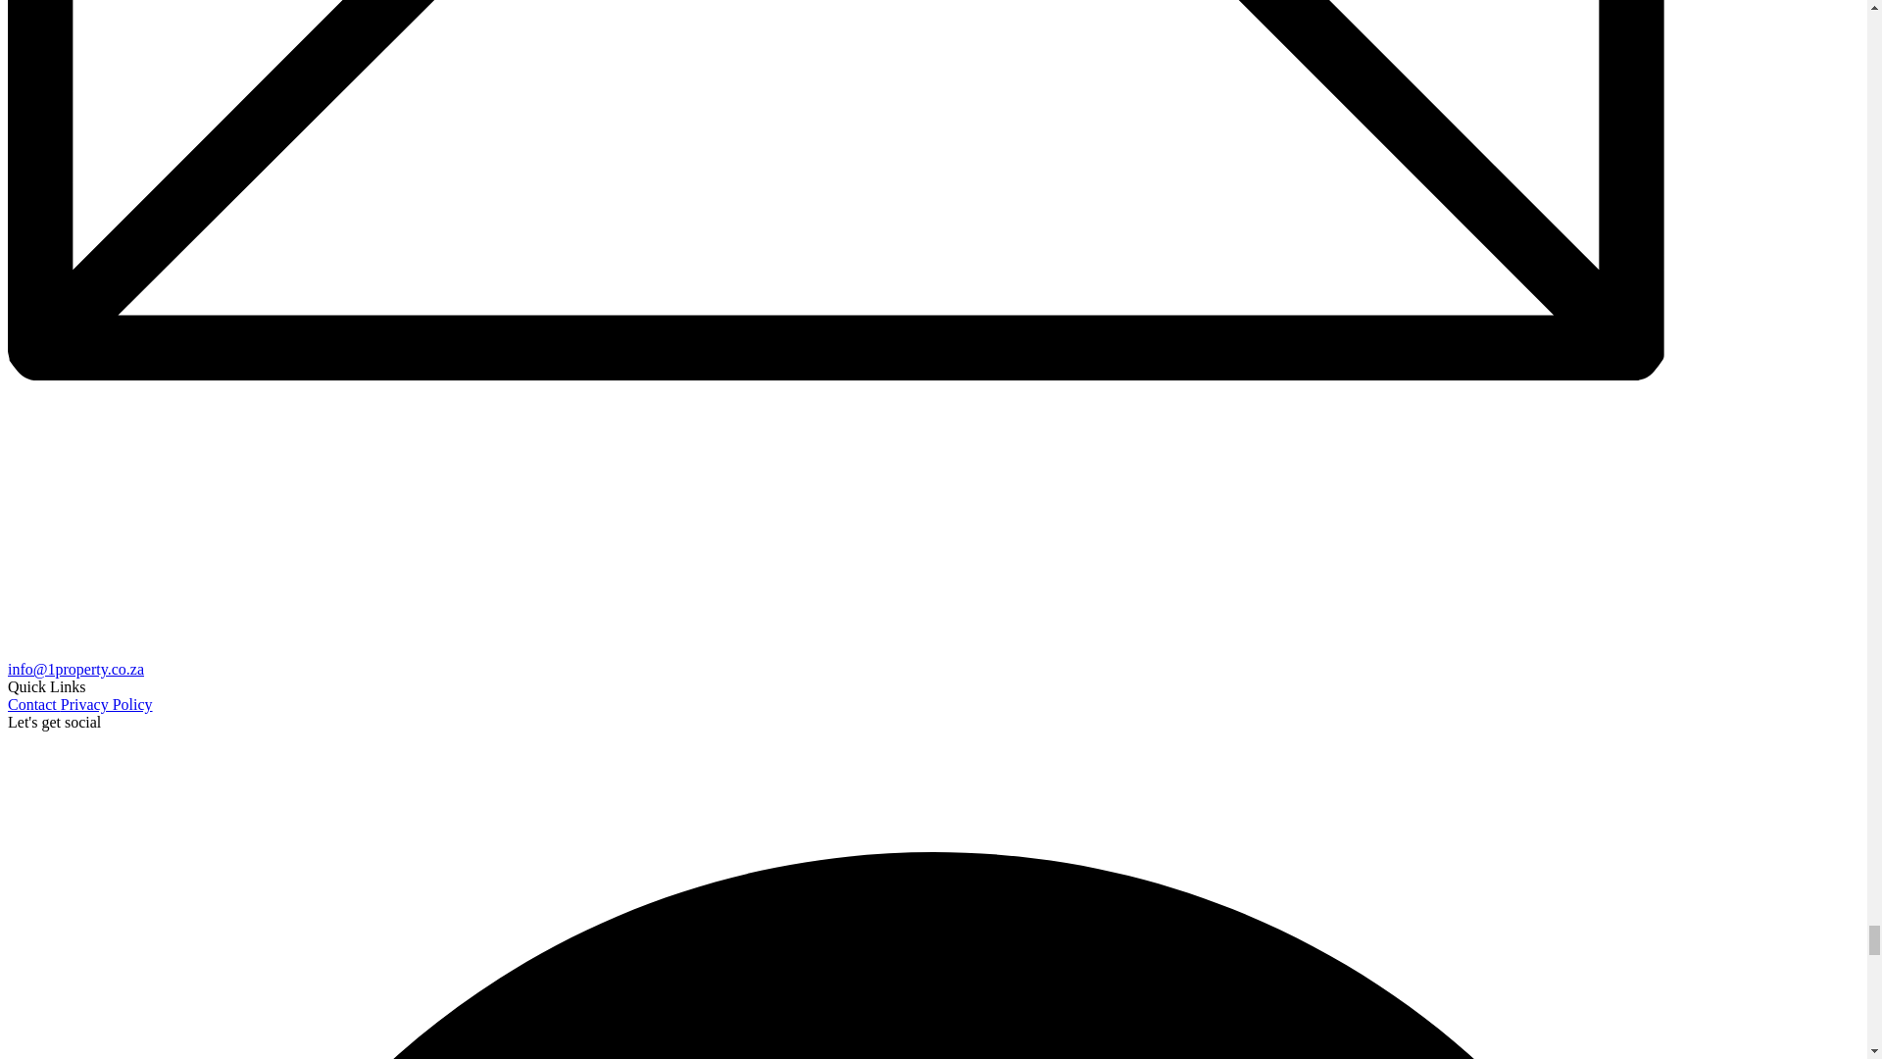  What do you see at coordinates (33, 704) in the screenshot?
I see `Contact` at bounding box center [33, 704].